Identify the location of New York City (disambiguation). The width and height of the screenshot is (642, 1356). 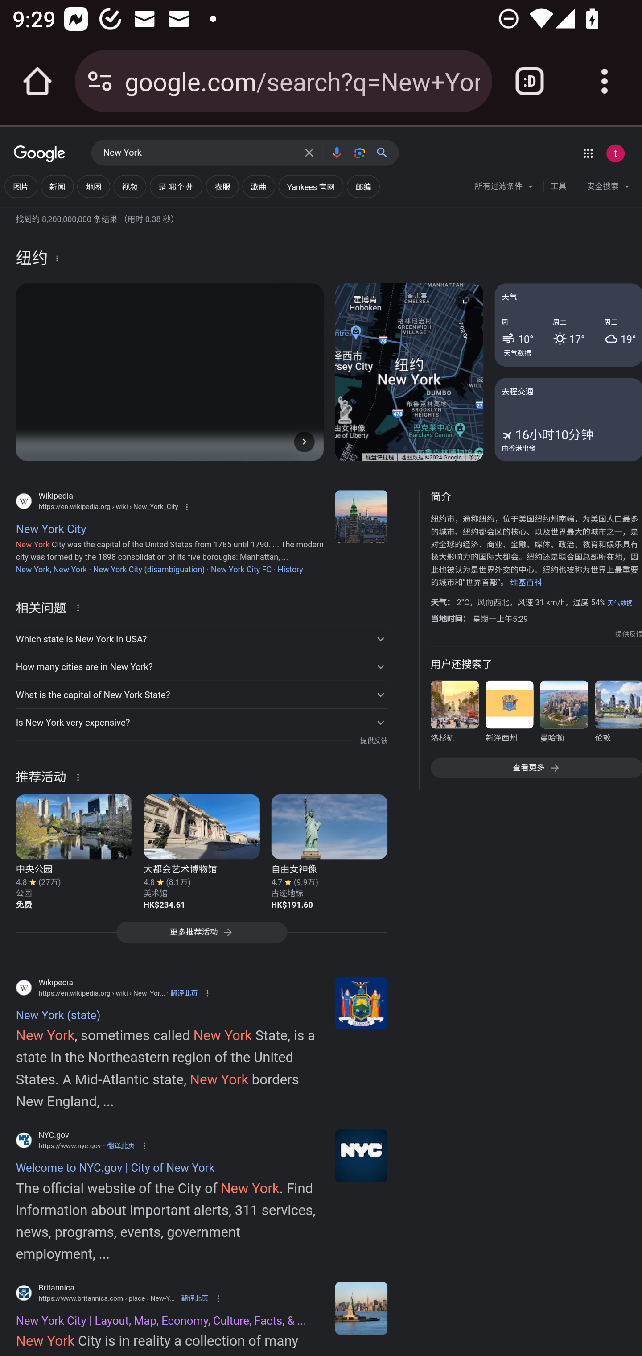
(148, 569).